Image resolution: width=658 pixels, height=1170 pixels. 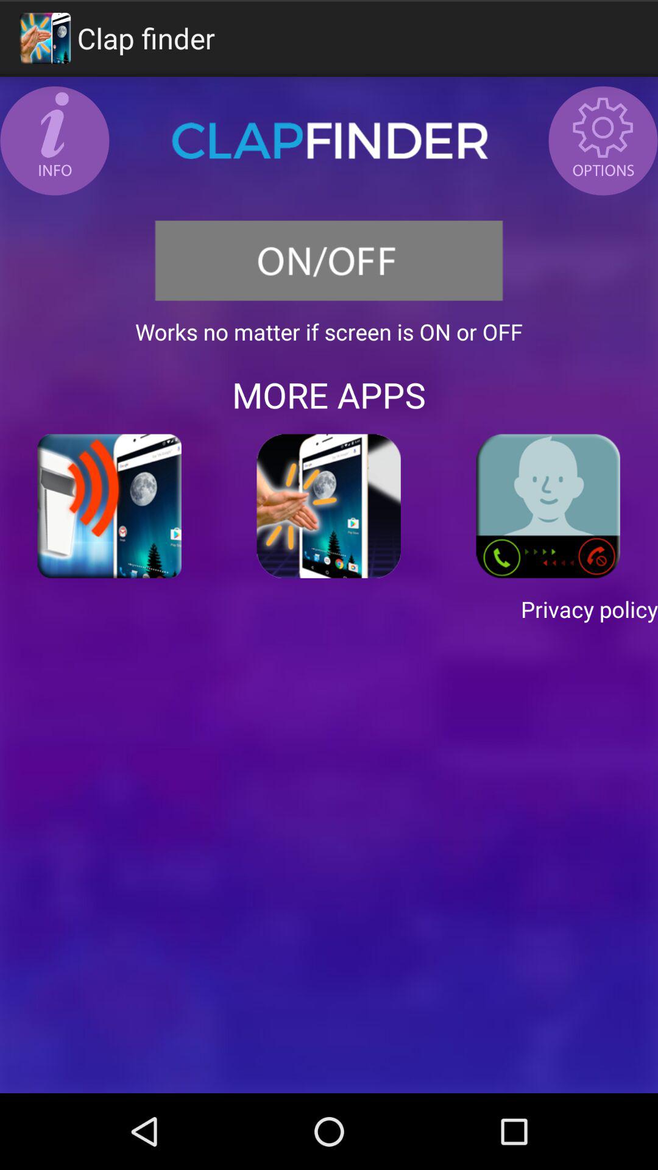 What do you see at coordinates (329, 394) in the screenshot?
I see `click the more apps app` at bounding box center [329, 394].